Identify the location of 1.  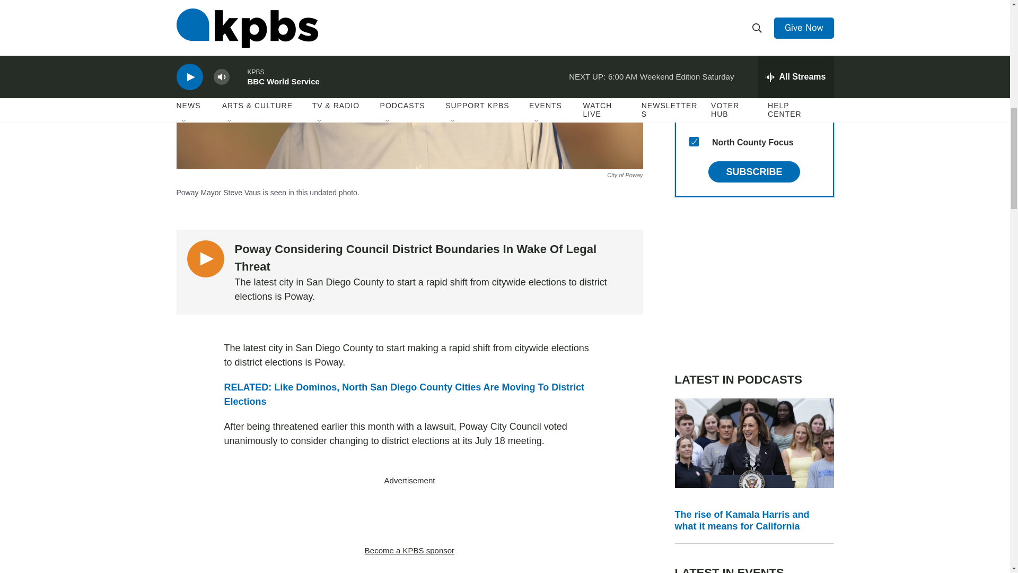
(694, 91).